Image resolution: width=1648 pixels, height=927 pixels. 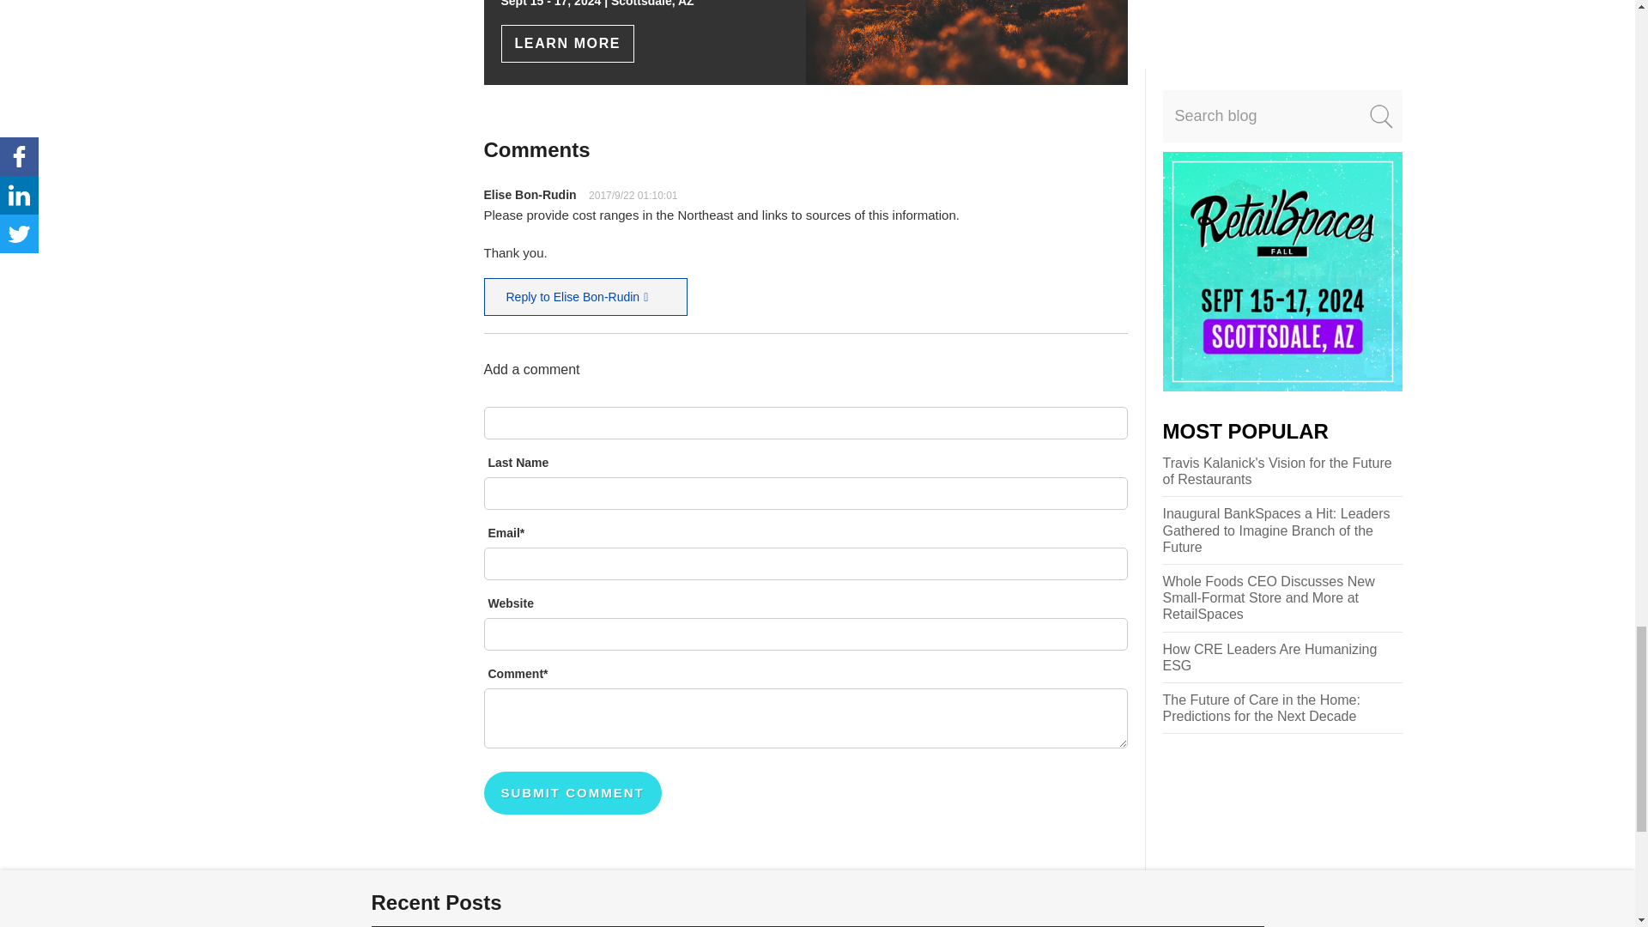 I want to click on Submit Comment, so click(x=573, y=793).